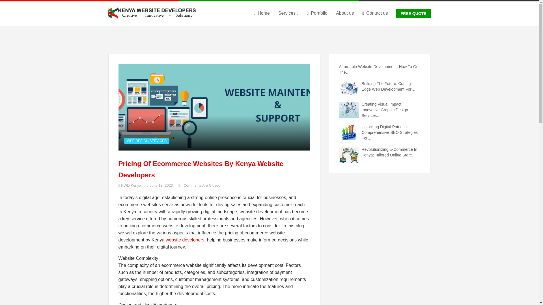 This screenshot has height=305, width=543. What do you see at coordinates (130, 185) in the screenshot?
I see `KWD Kenya` at bounding box center [130, 185].